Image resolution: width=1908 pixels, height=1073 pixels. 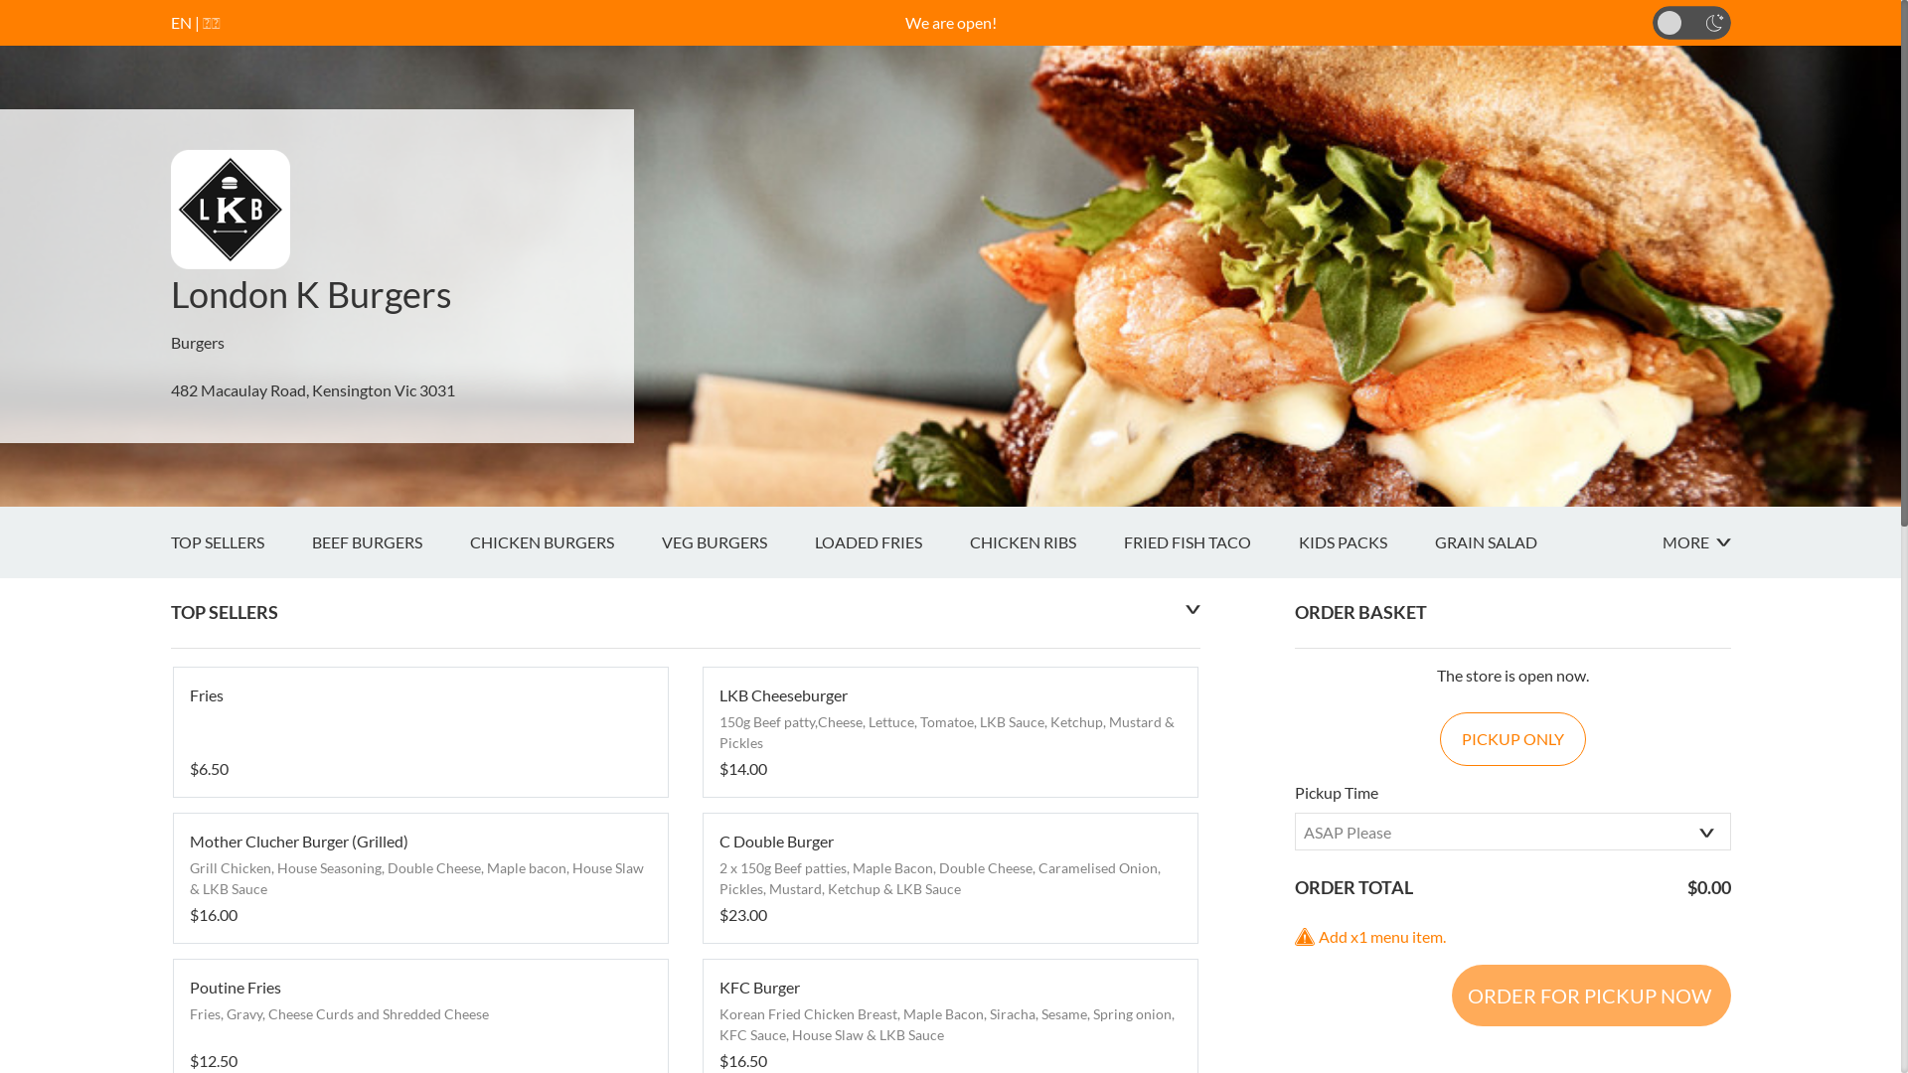 What do you see at coordinates (738, 542) in the screenshot?
I see `VEG BURGERS` at bounding box center [738, 542].